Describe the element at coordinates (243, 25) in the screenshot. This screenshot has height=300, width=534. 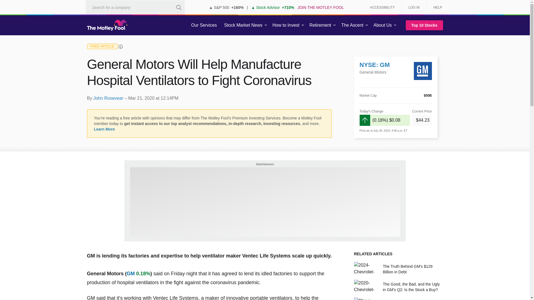
I see `Stock Market News` at that location.